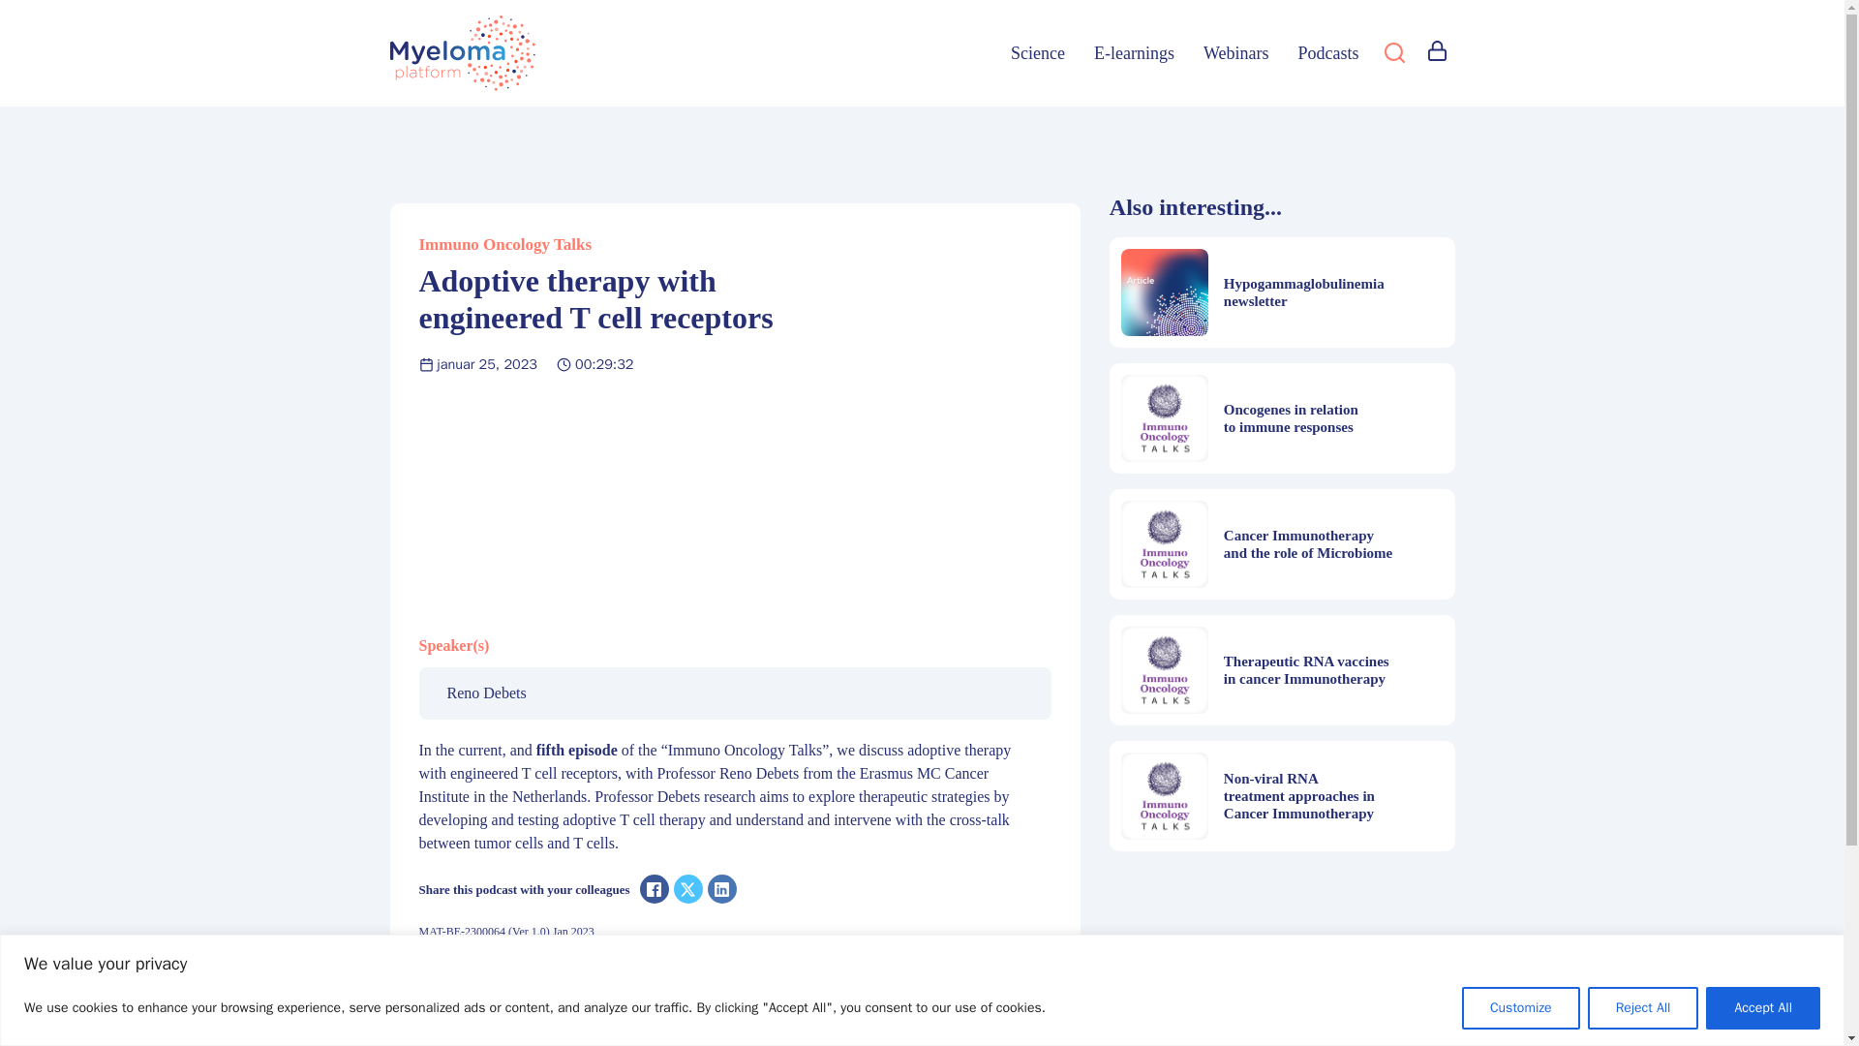 Image resolution: width=1859 pixels, height=1046 pixels. Describe the element at coordinates (1038, 54) in the screenshot. I see `Science` at that location.